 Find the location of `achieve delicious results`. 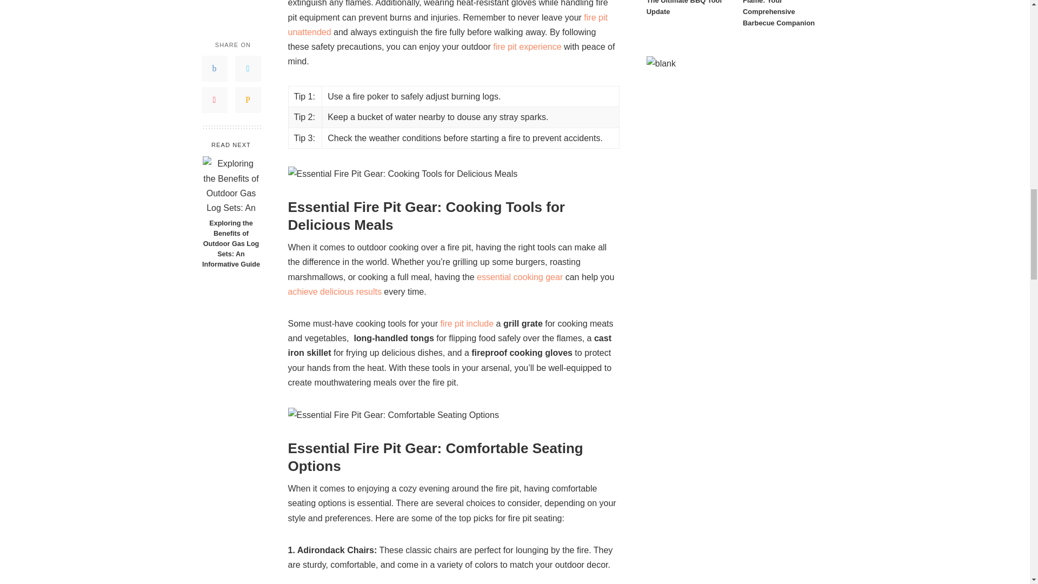

achieve delicious results is located at coordinates (334, 291).